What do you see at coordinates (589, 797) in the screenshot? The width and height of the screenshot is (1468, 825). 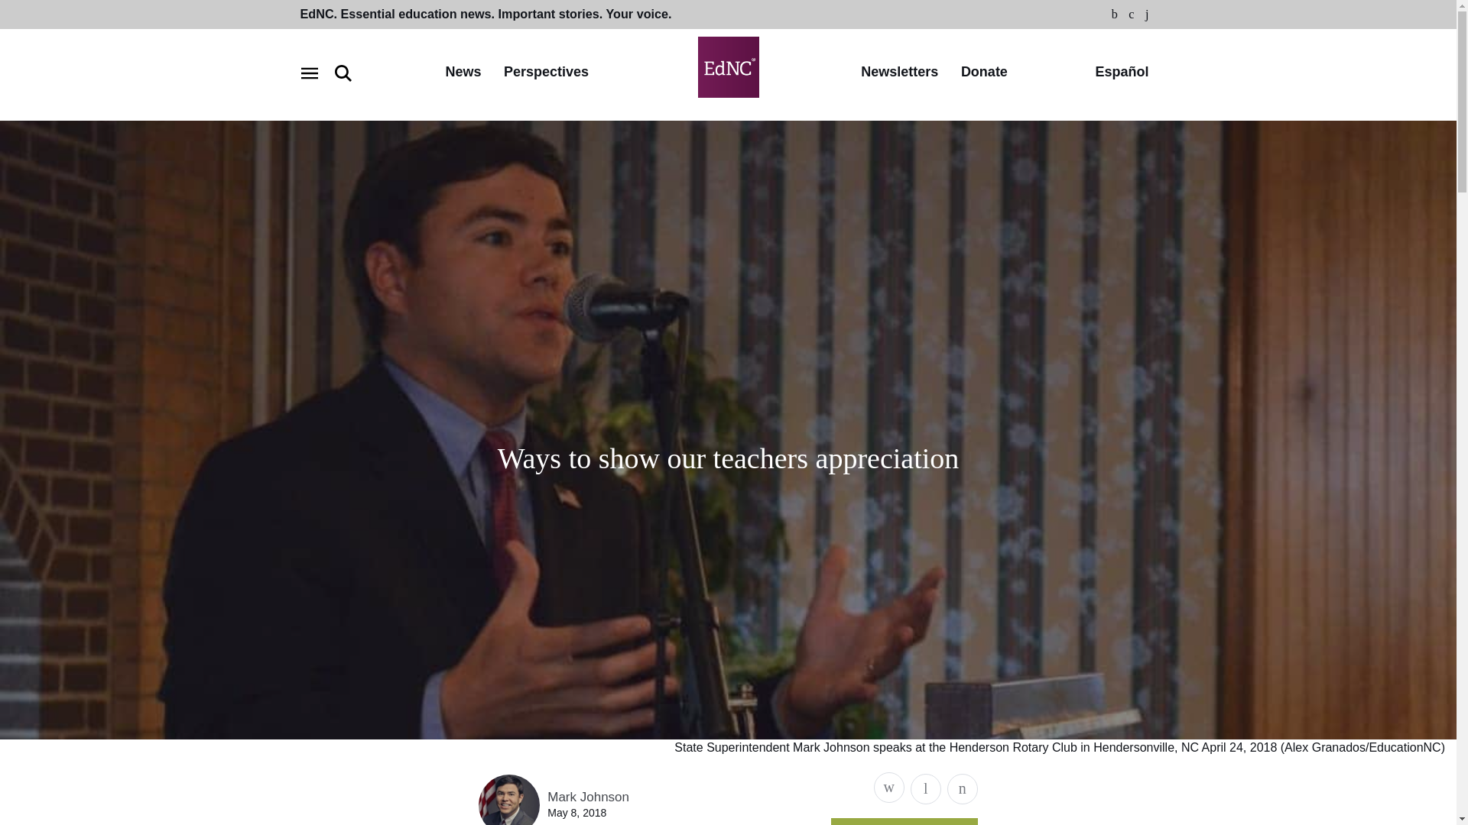 I see `Mark Johnson` at bounding box center [589, 797].